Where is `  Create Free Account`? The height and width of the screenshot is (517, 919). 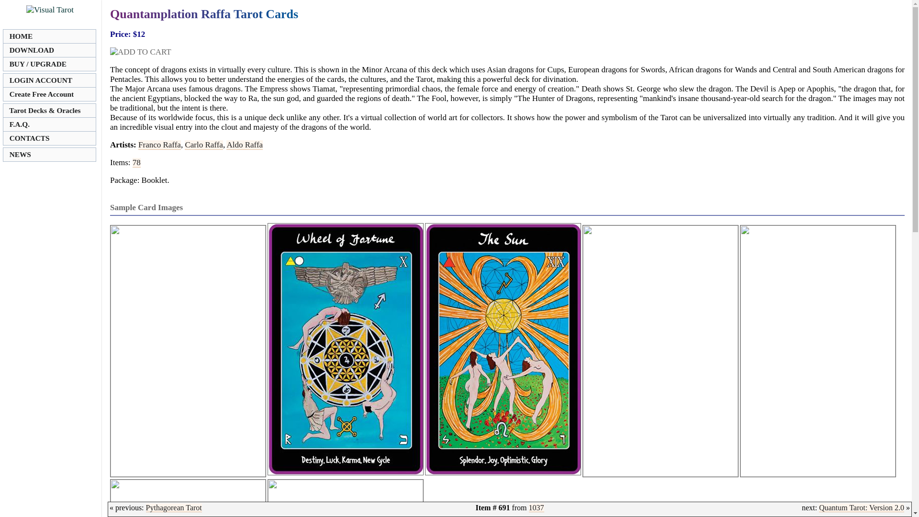
  Create Free Account is located at coordinates (49, 94).